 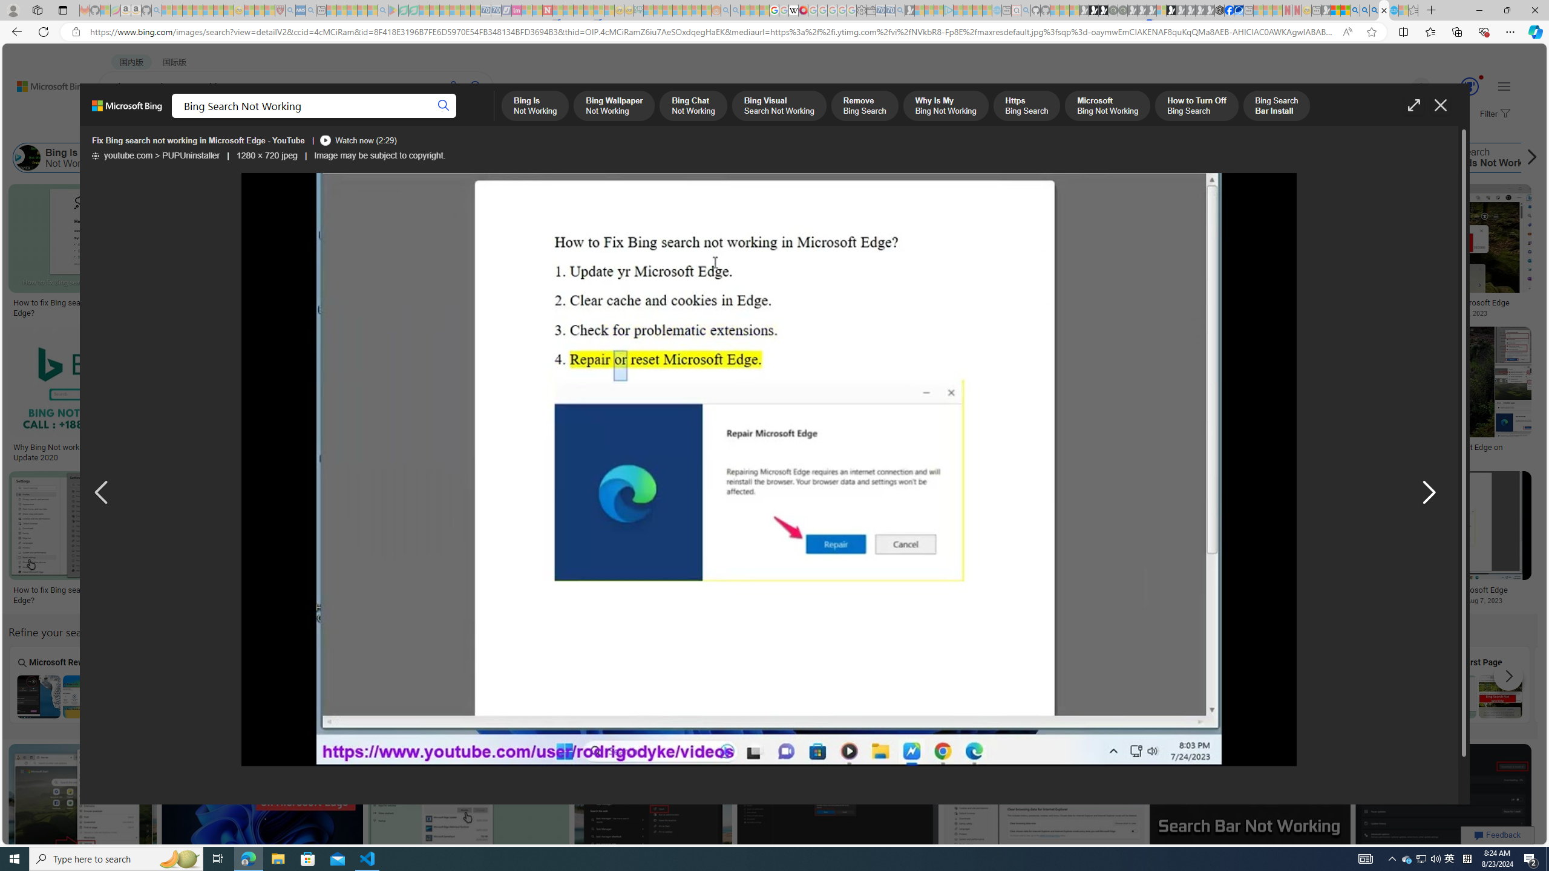 I want to click on Https Bing Search, so click(x=750, y=158).